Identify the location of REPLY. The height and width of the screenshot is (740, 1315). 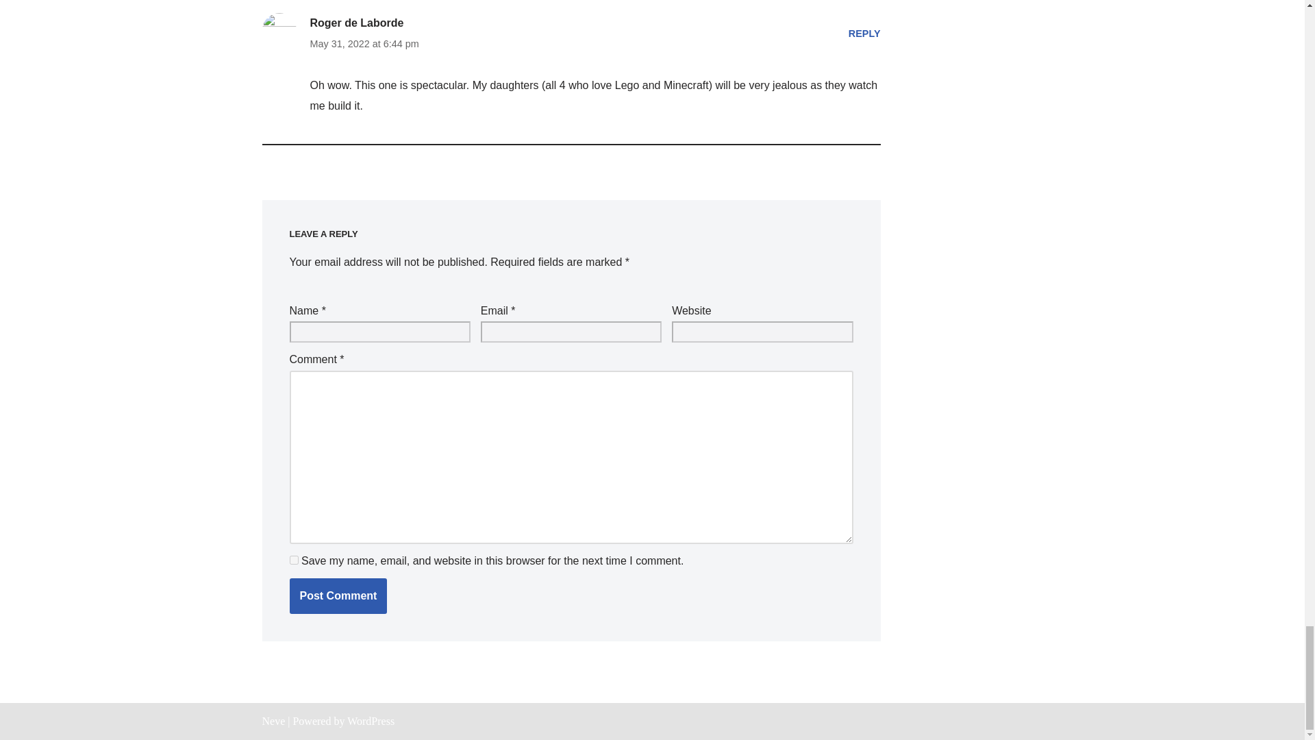
(864, 34).